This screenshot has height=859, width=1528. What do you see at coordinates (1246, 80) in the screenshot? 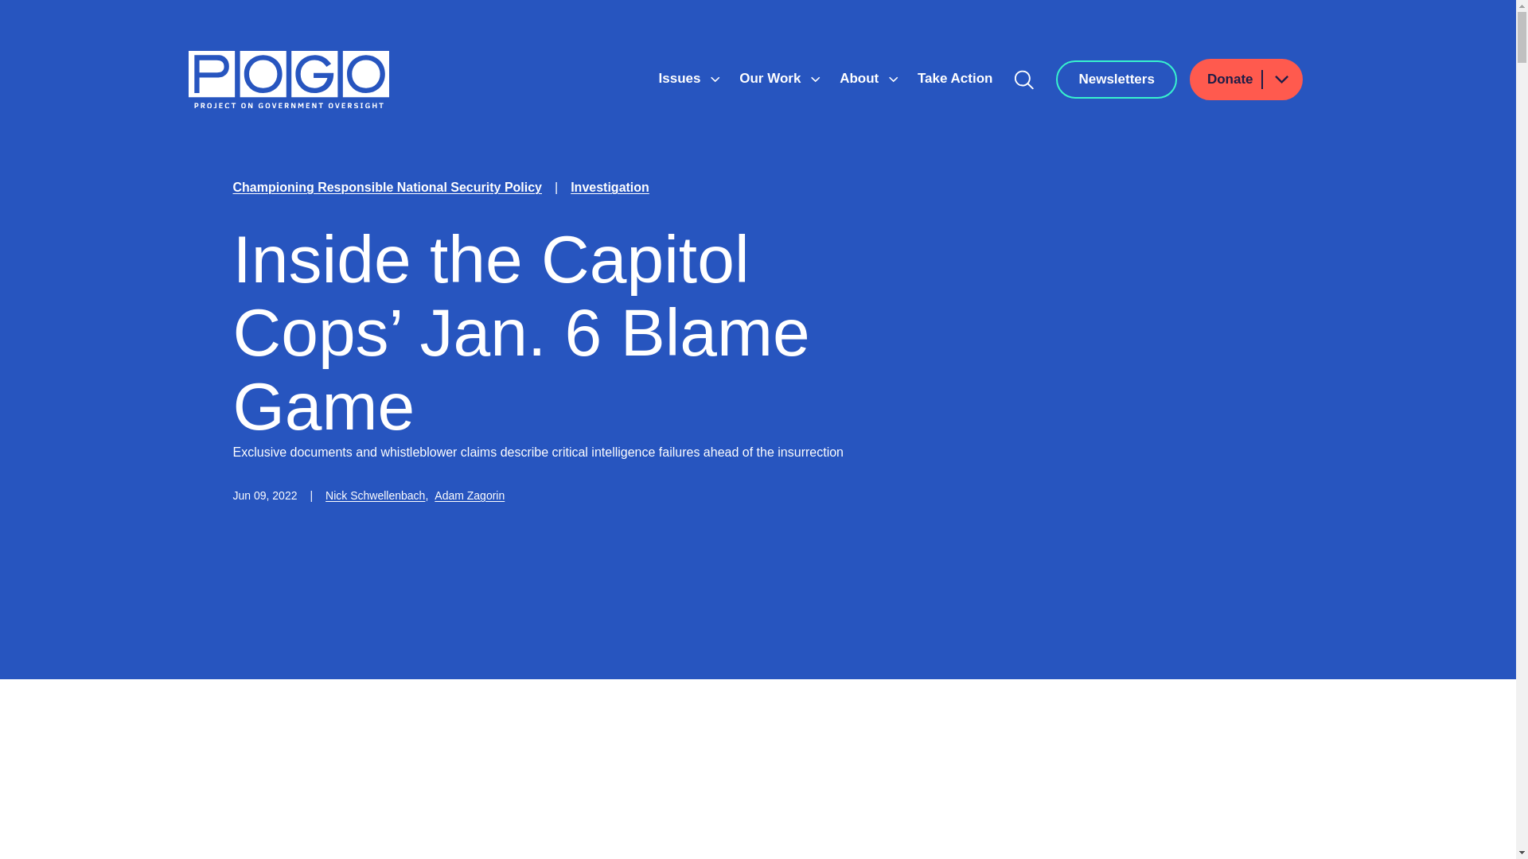
I see `Donate` at bounding box center [1246, 80].